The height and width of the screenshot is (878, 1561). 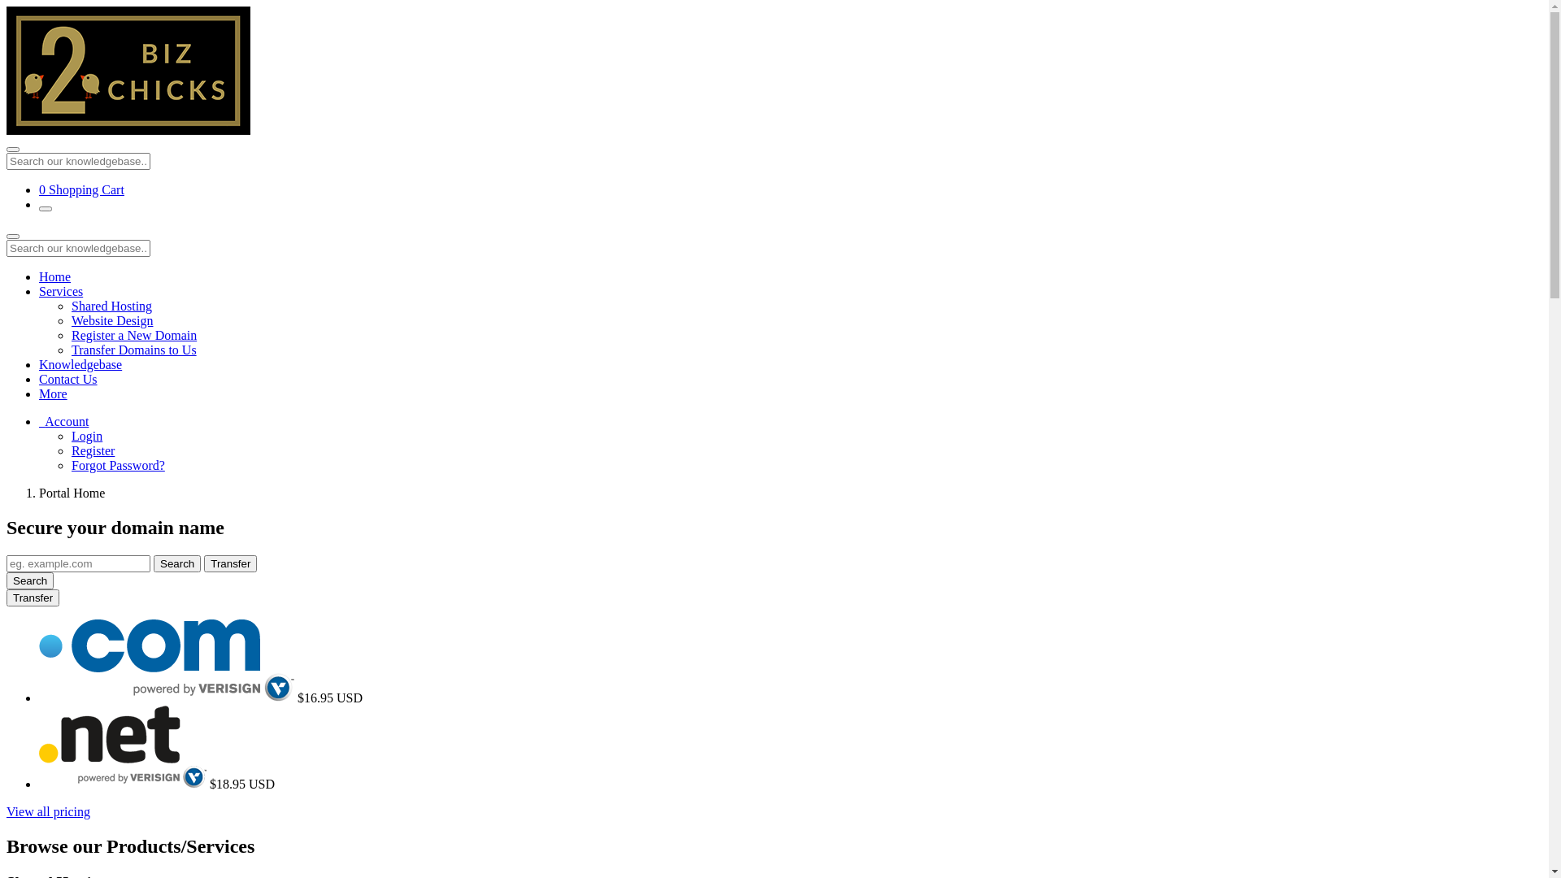 I want to click on Services, so click(x=61, y=291).